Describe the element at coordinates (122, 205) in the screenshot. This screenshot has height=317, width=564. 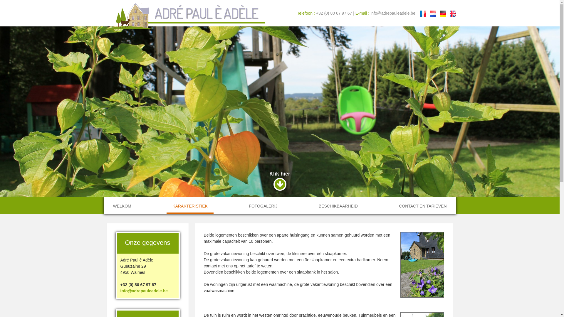
I see `WELKOM` at that location.